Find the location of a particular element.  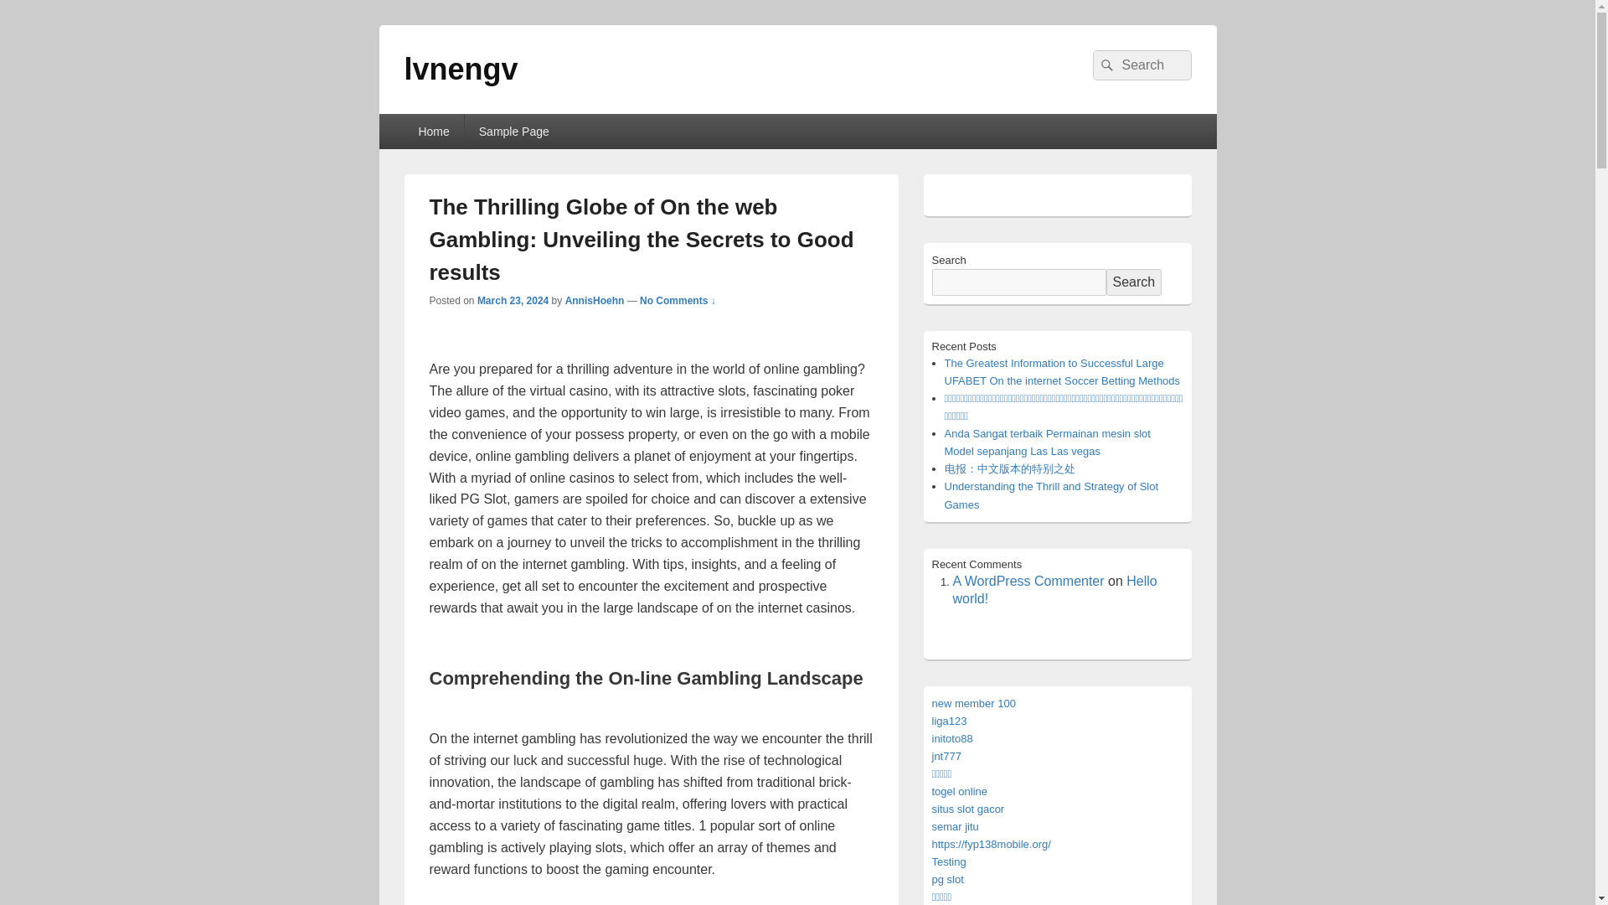

Sample Page is located at coordinates (514, 132).